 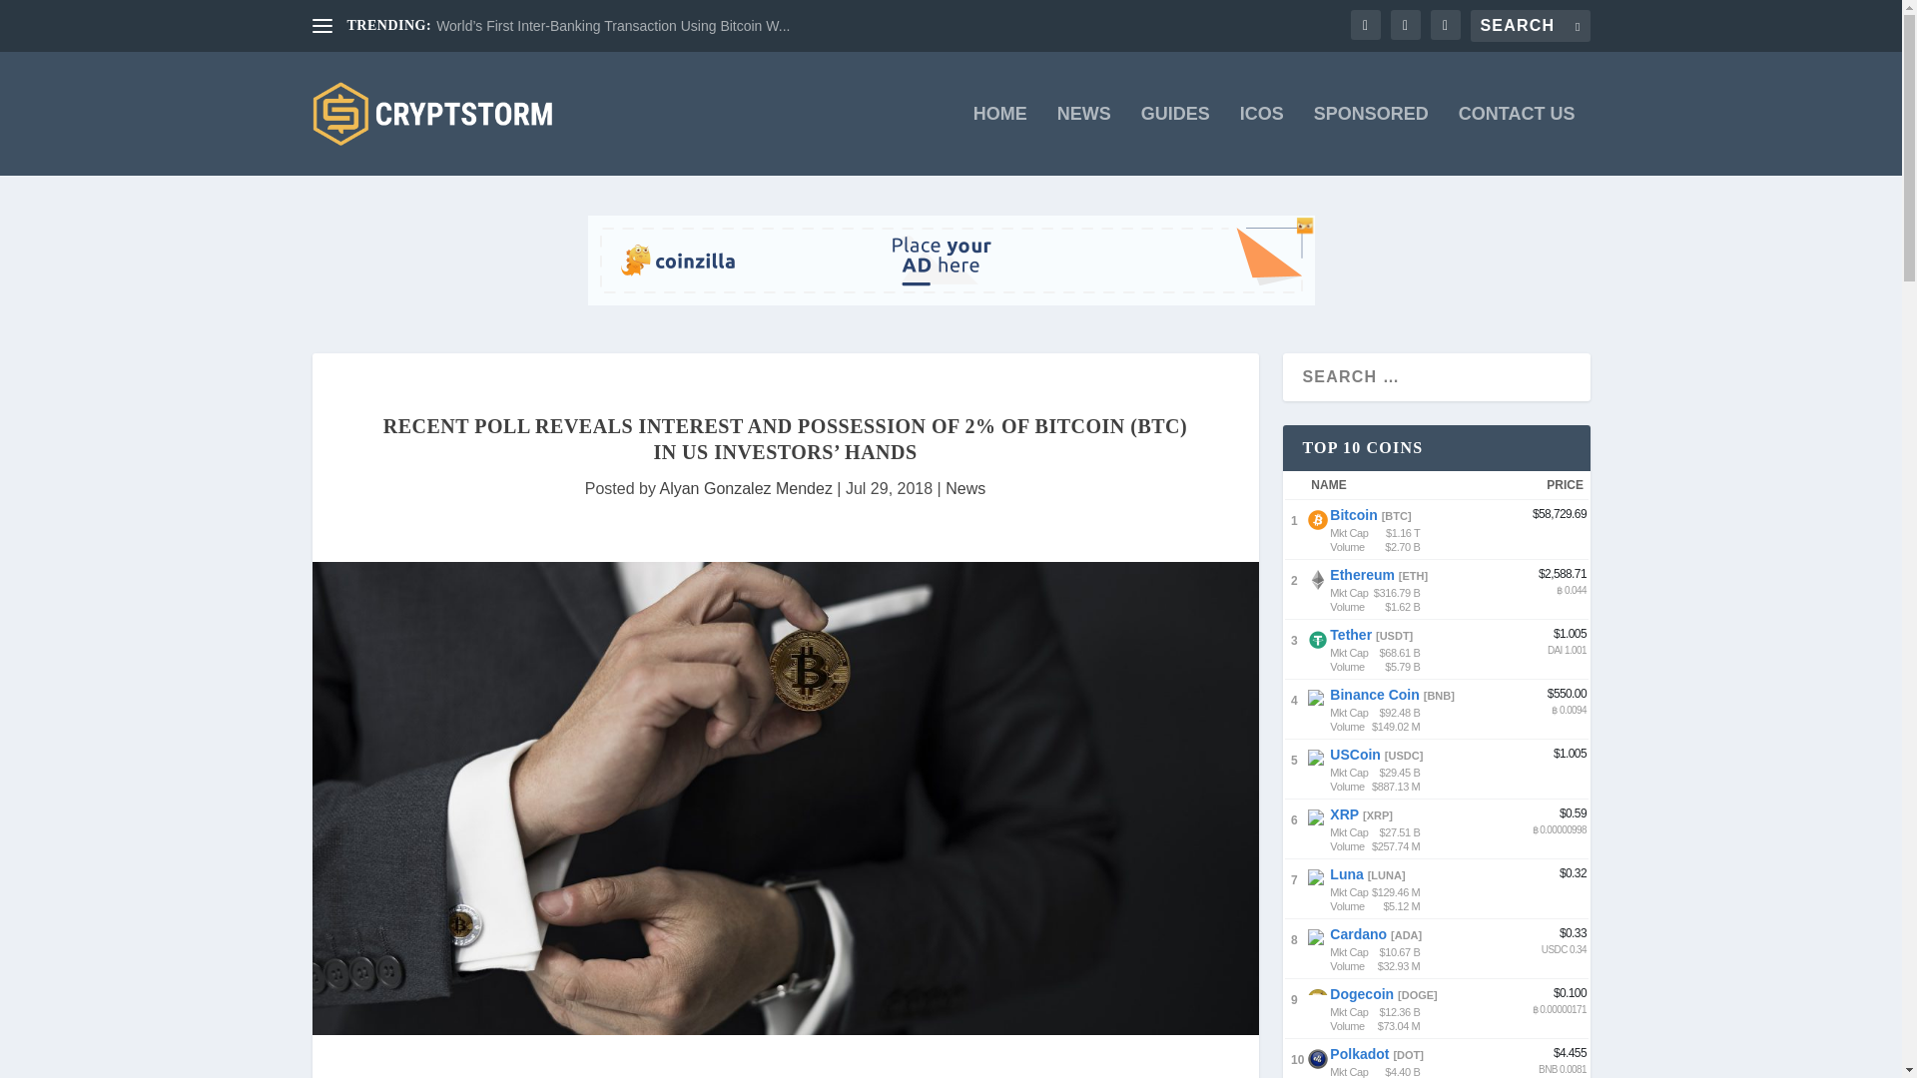 What do you see at coordinates (745, 487) in the screenshot?
I see `Alyan Gonzalez Mendez` at bounding box center [745, 487].